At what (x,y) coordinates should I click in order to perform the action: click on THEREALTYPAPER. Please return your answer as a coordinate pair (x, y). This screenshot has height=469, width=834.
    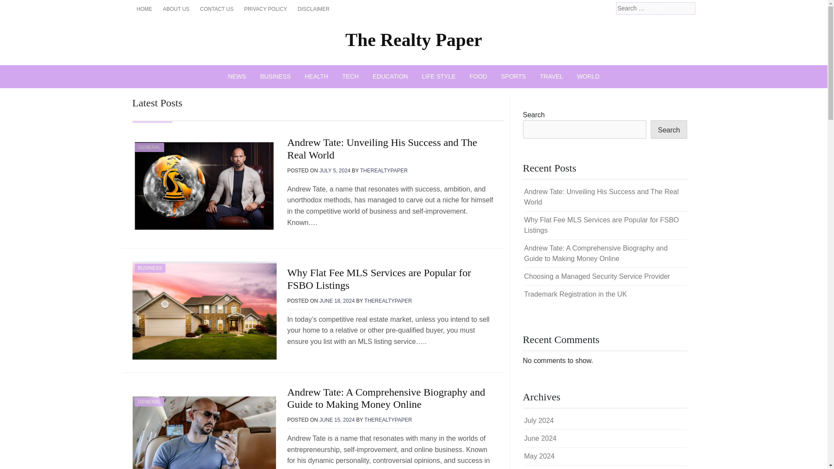
    Looking at the image, I should click on (388, 301).